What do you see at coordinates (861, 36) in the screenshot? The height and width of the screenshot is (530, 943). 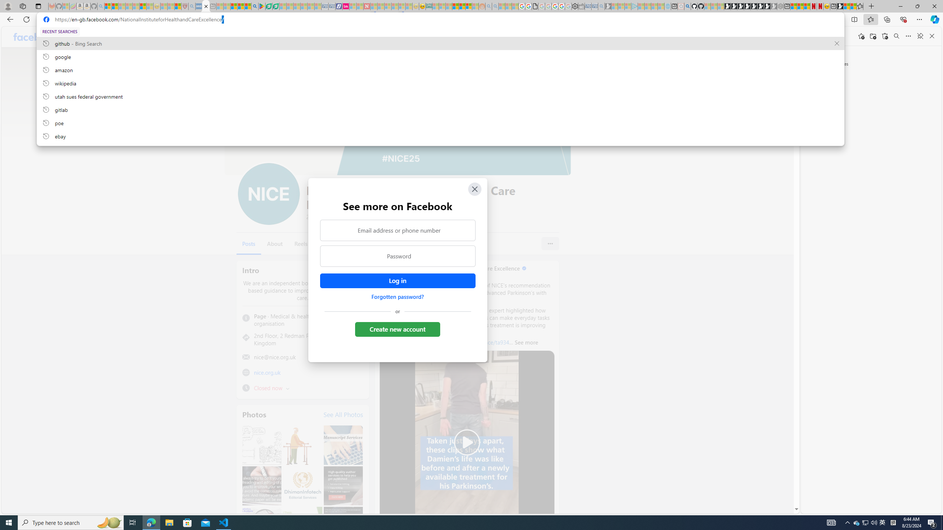 I see `Add this page to favorites` at bounding box center [861, 36].